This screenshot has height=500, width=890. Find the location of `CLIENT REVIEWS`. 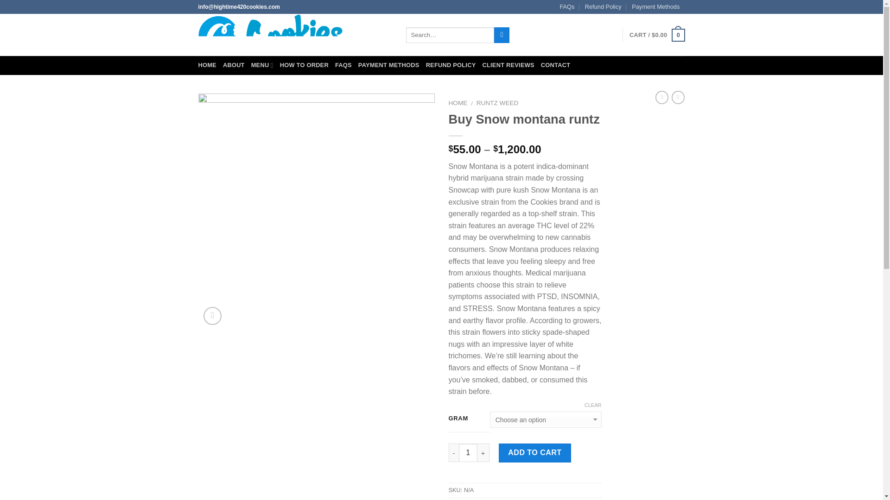

CLIENT REVIEWS is located at coordinates (508, 65).